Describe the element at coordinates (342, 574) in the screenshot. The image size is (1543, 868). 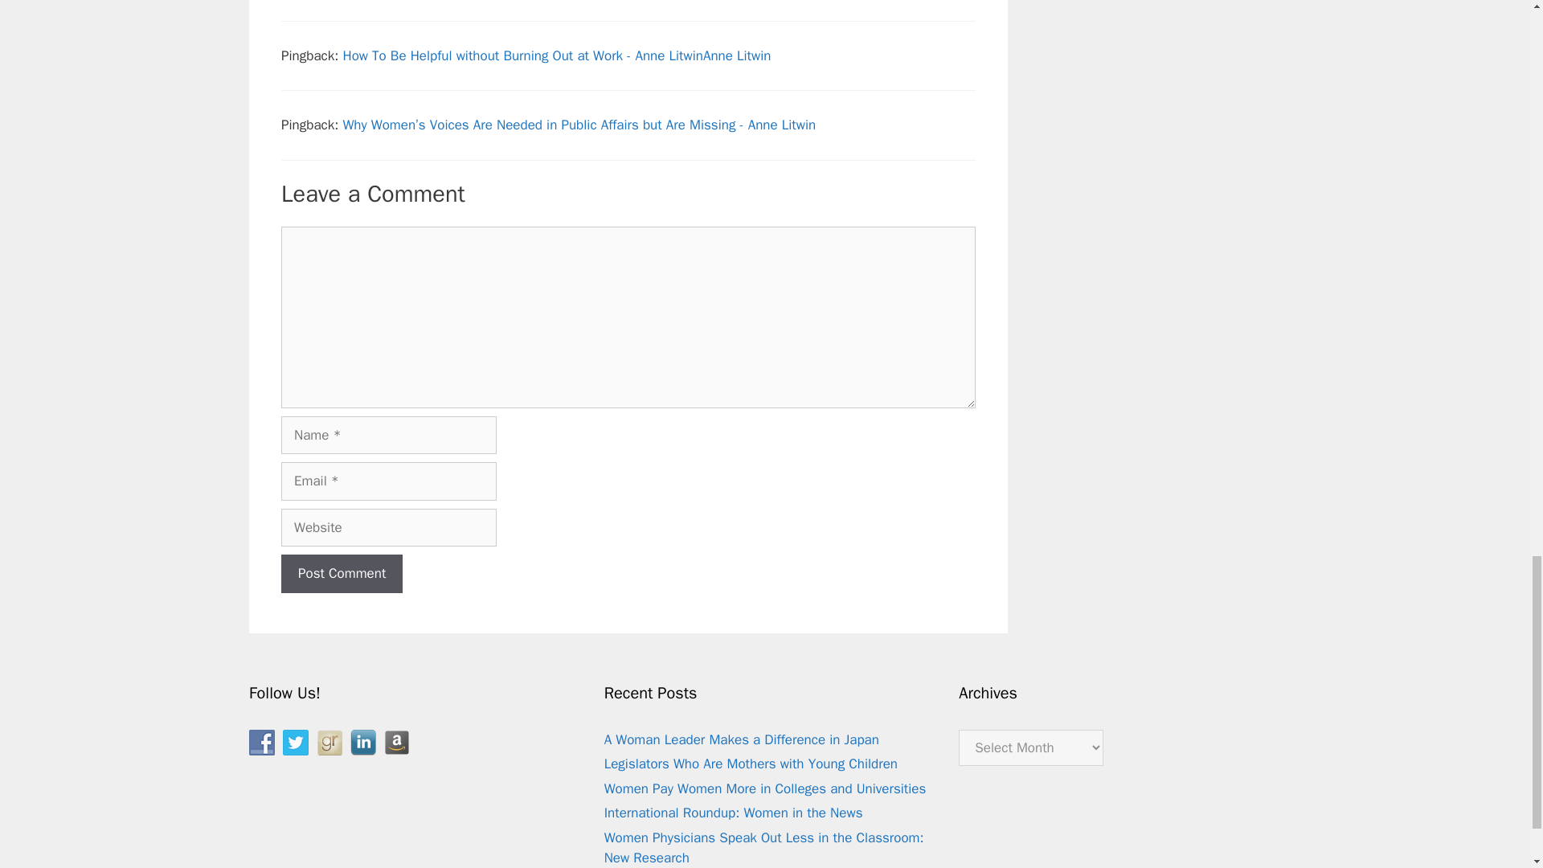
I see `Post Comment` at that location.